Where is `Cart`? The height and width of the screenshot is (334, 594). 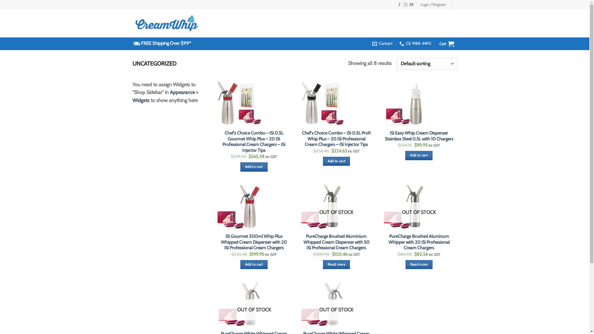
Cart is located at coordinates (447, 44).